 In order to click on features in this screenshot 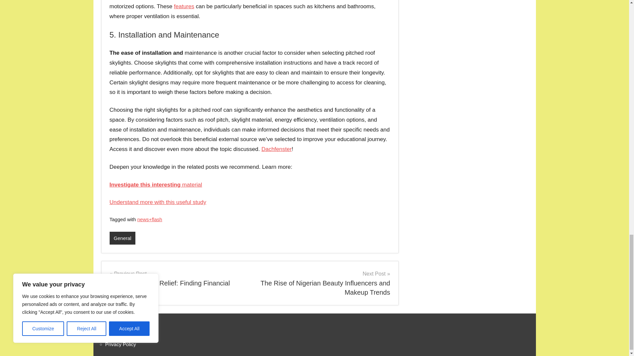, I will do `click(184, 6)`.